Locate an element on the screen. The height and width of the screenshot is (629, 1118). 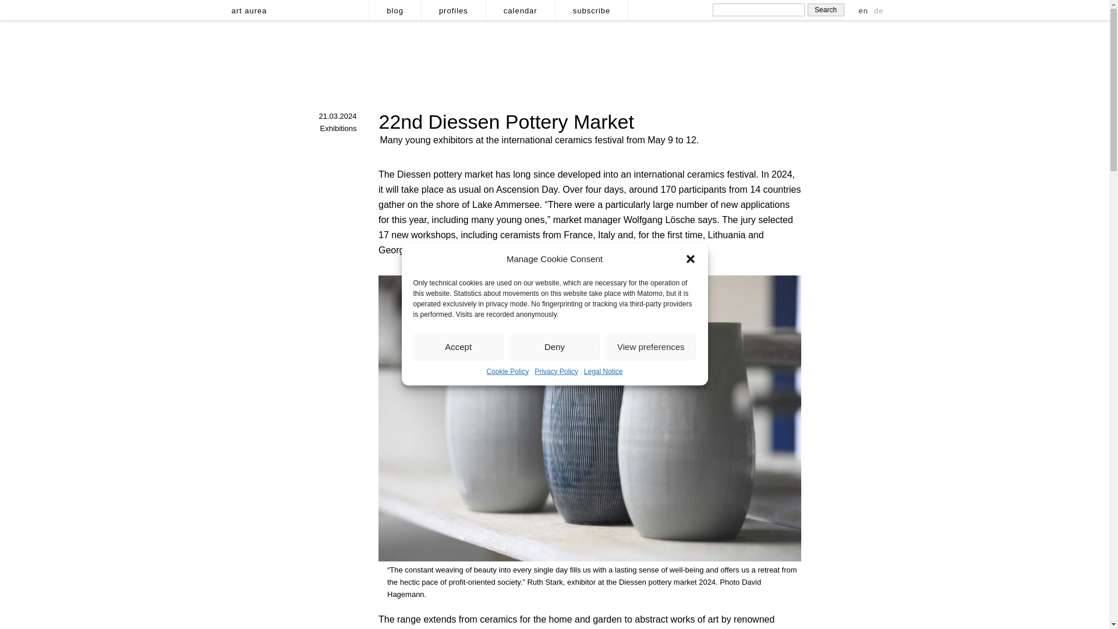
Legal Notice is located at coordinates (603, 370).